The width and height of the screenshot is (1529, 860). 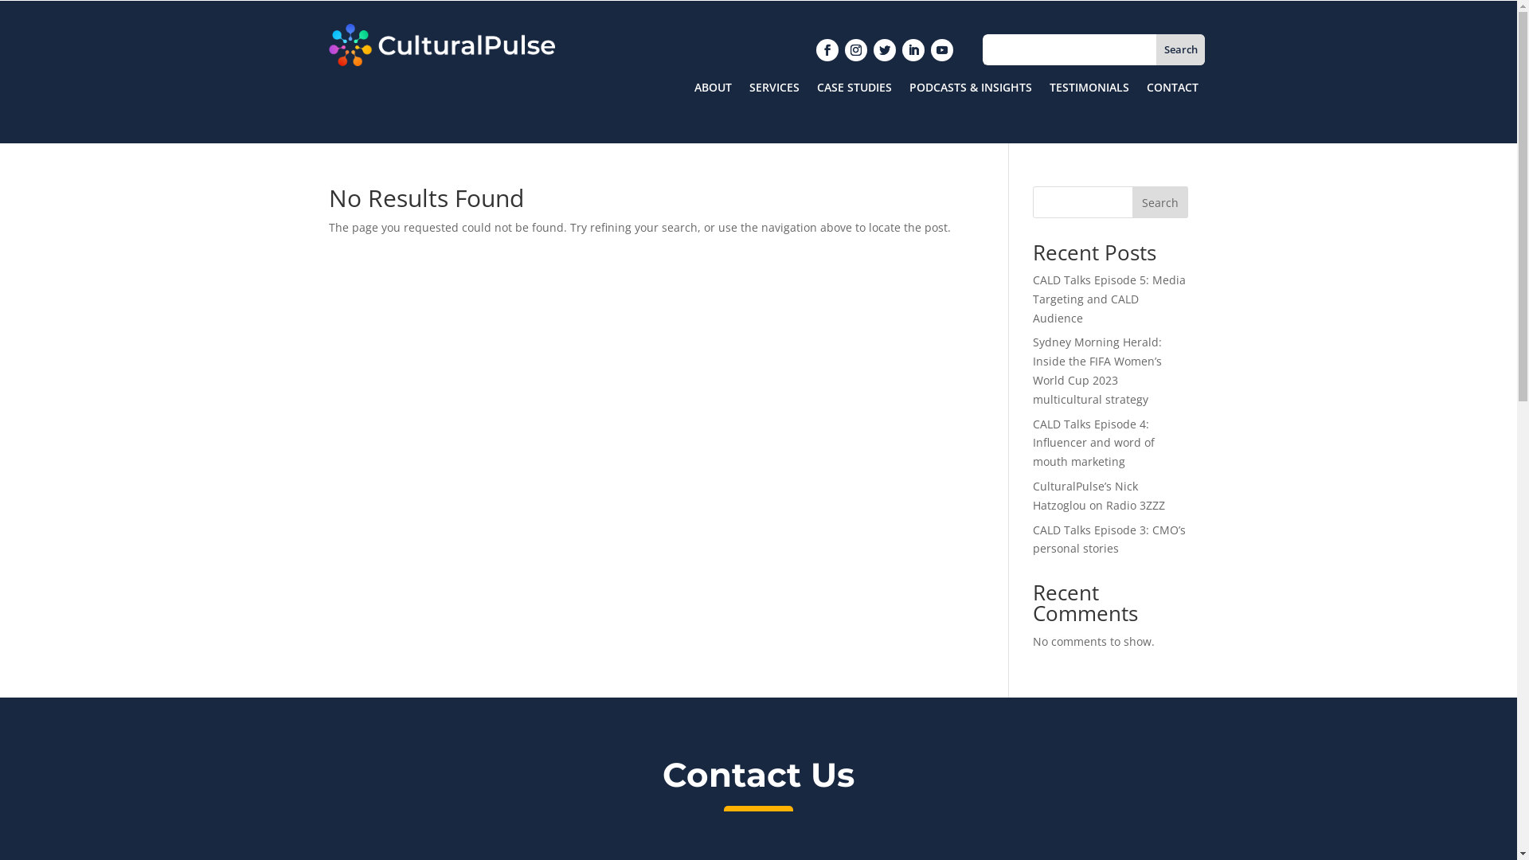 What do you see at coordinates (1160, 202) in the screenshot?
I see `Search` at bounding box center [1160, 202].